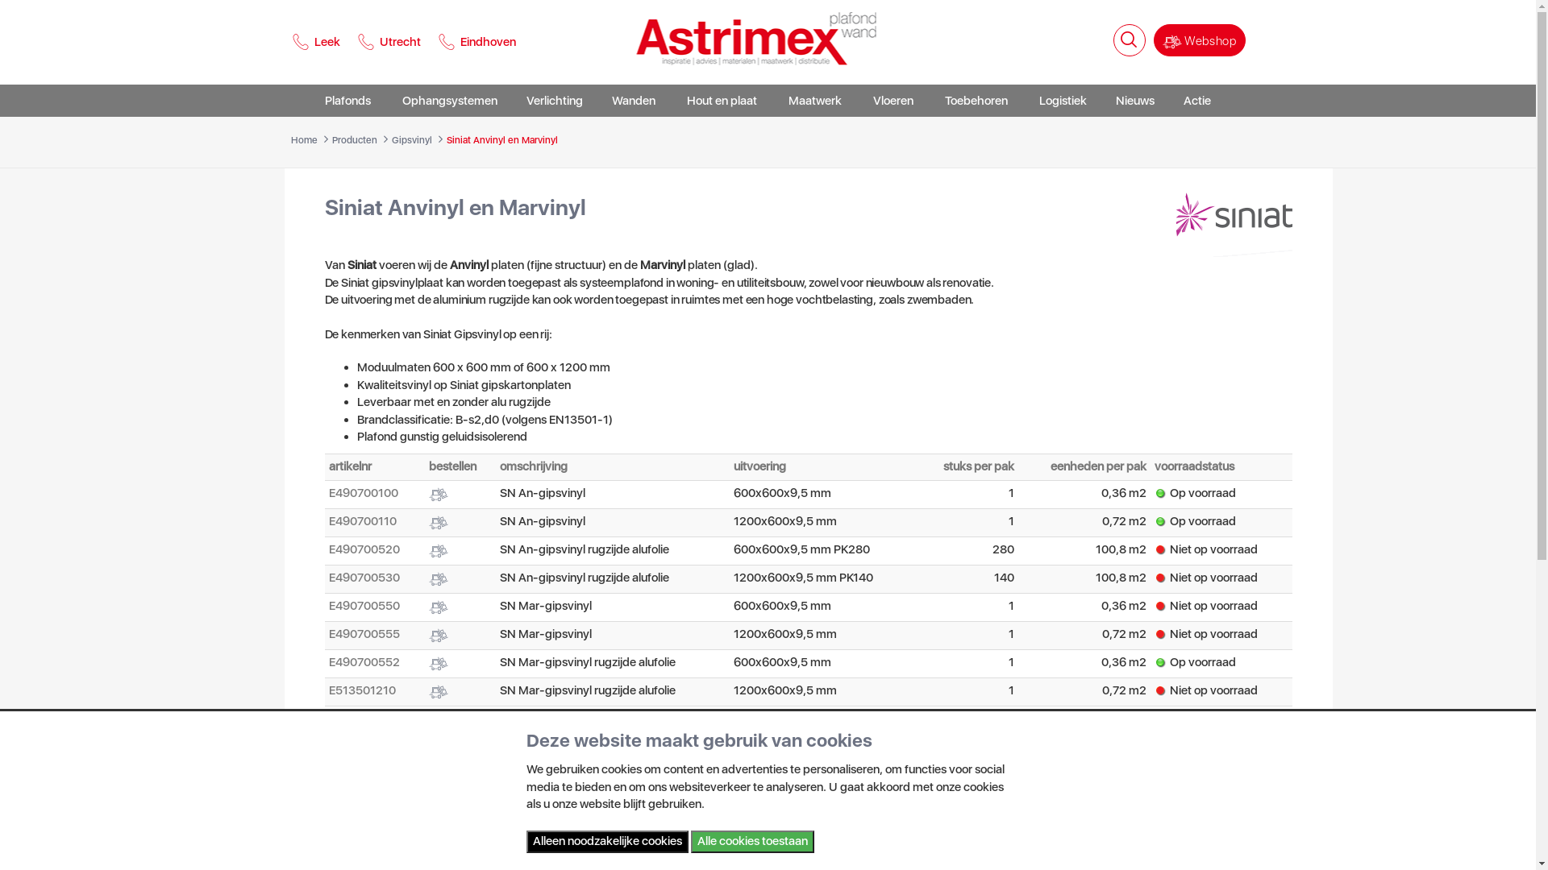 This screenshot has height=870, width=1548. What do you see at coordinates (303, 140) in the screenshot?
I see `Home` at bounding box center [303, 140].